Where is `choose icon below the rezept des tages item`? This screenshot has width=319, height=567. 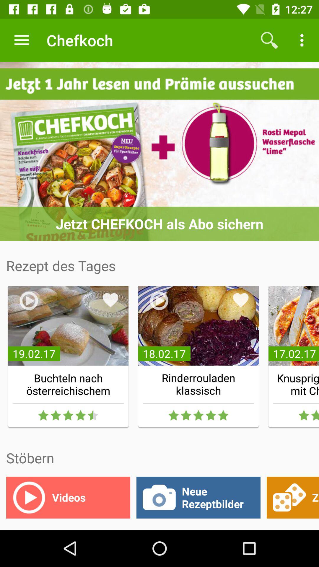 choose icon below the rezept des tages item is located at coordinates (110, 300).